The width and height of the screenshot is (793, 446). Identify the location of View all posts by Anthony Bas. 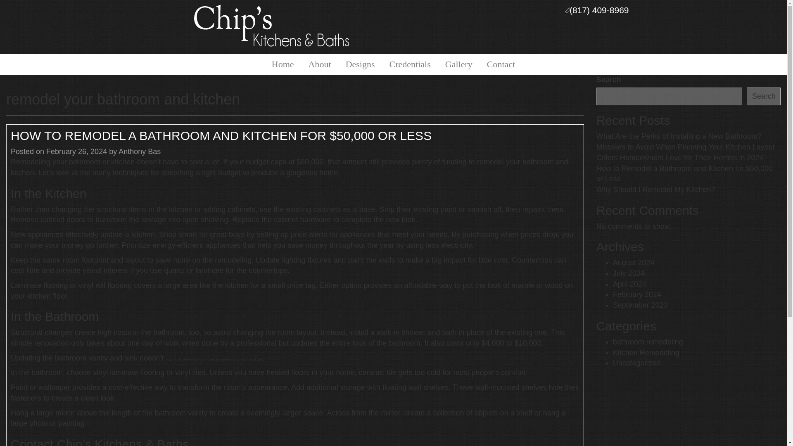
(140, 151).